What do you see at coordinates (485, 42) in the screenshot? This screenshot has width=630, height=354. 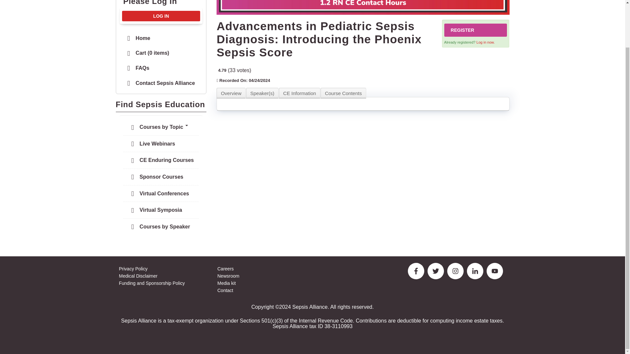 I see `Log in now.` at bounding box center [485, 42].